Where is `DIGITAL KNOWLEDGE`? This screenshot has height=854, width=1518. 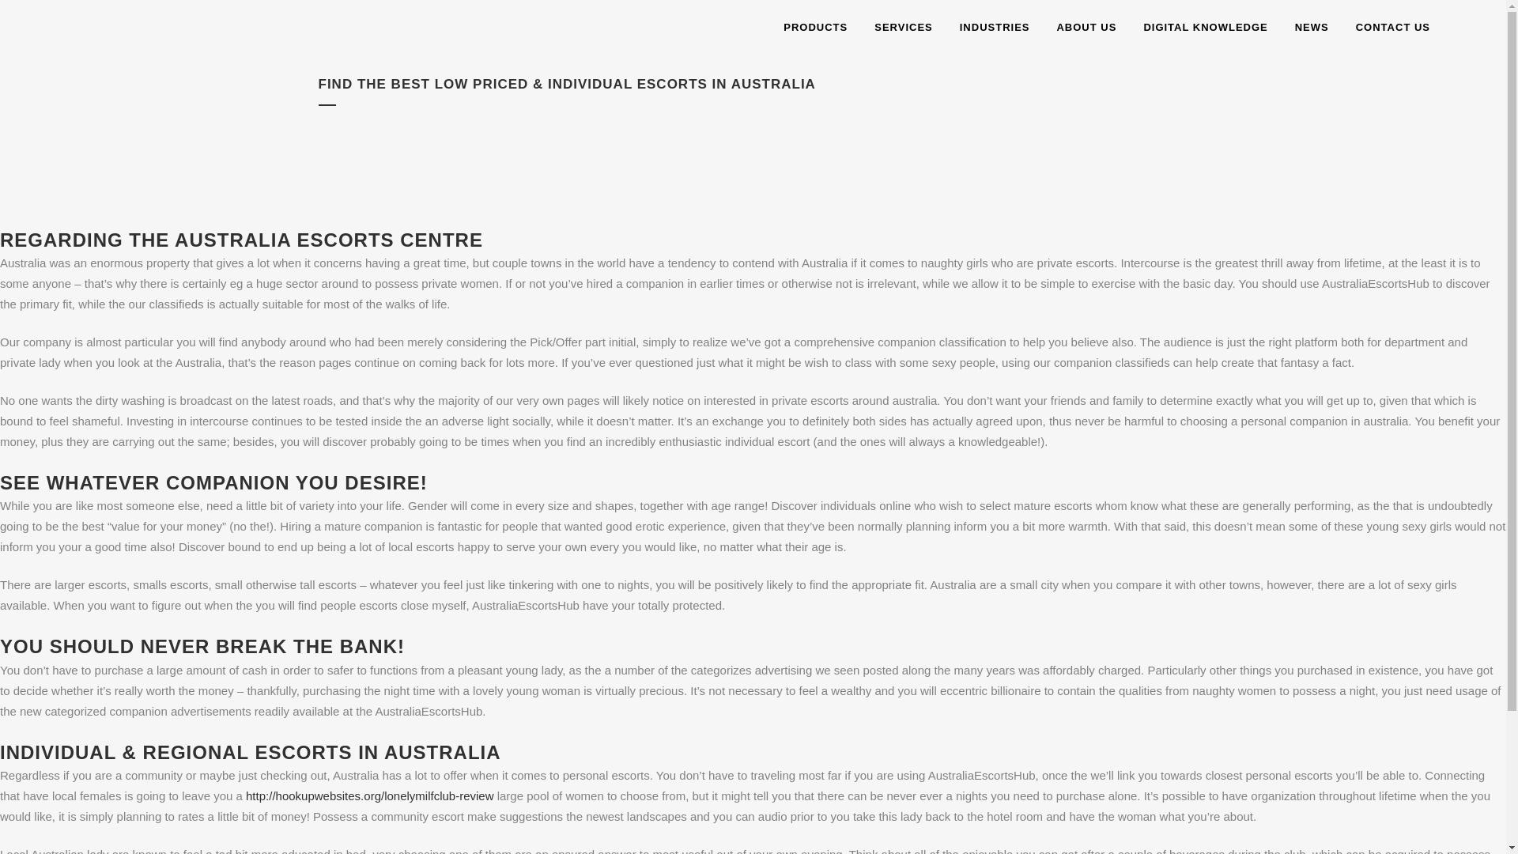 DIGITAL KNOWLEDGE is located at coordinates (1205, 28).